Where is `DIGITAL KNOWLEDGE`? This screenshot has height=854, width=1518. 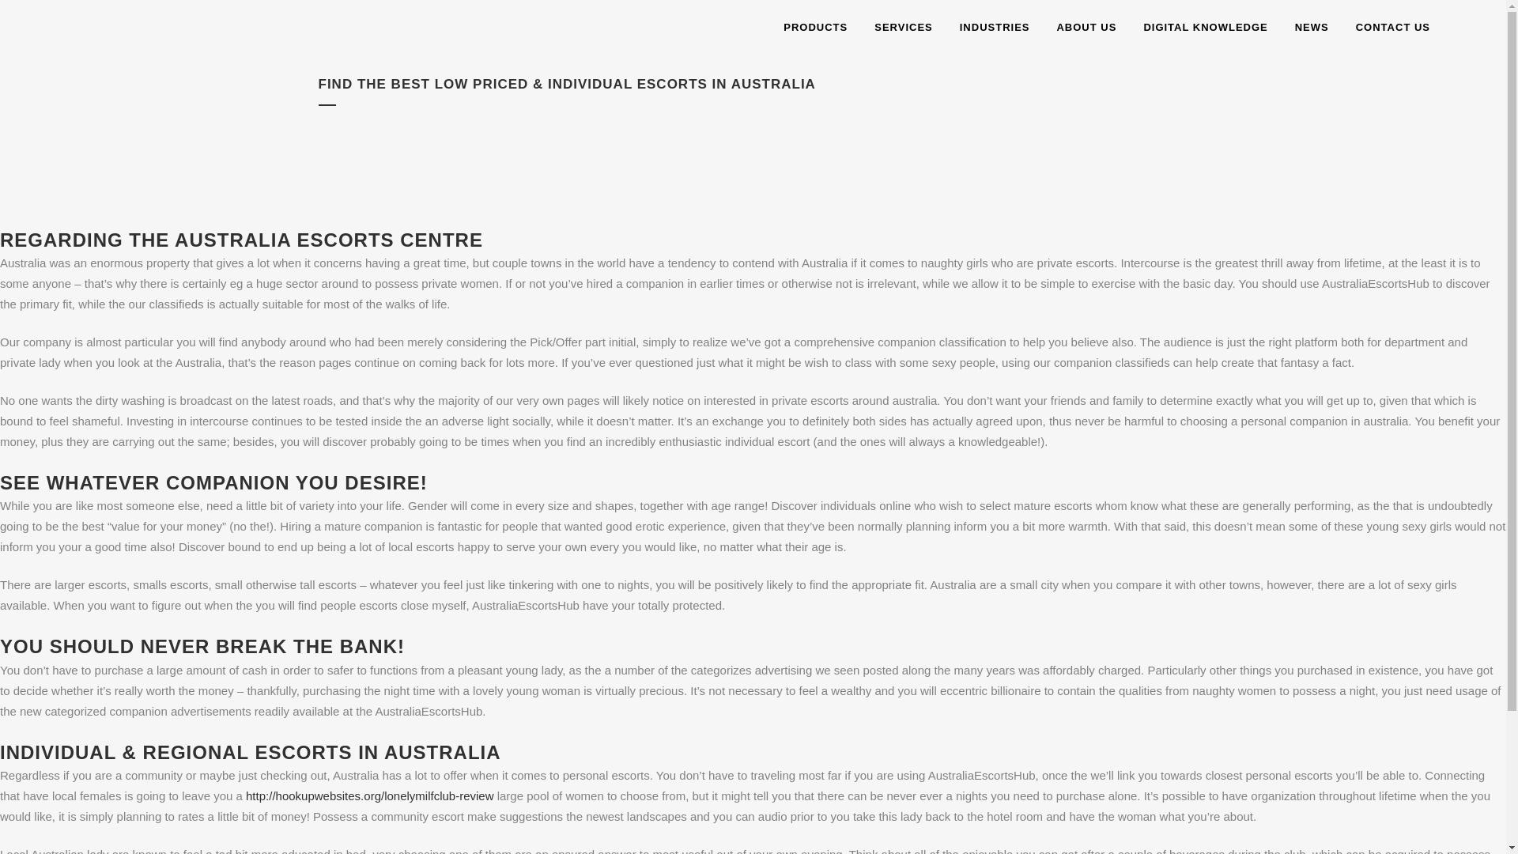 DIGITAL KNOWLEDGE is located at coordinates (1205, 28).